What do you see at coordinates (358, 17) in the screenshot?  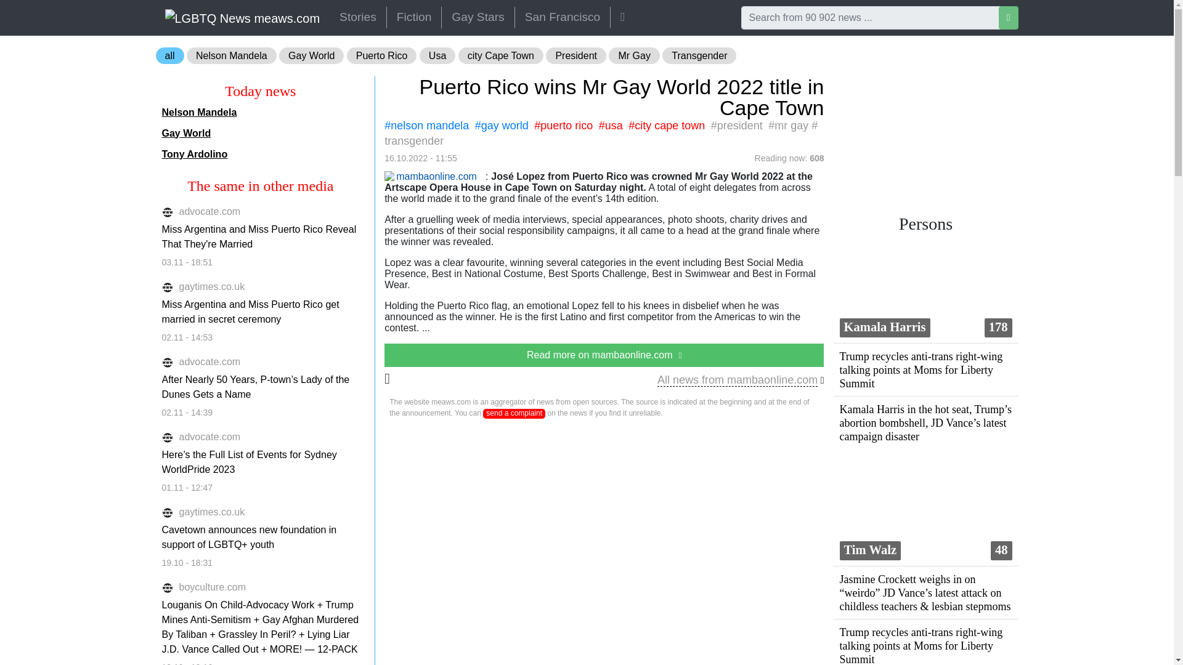 I see `Stories` at bounding box center [358, 17].